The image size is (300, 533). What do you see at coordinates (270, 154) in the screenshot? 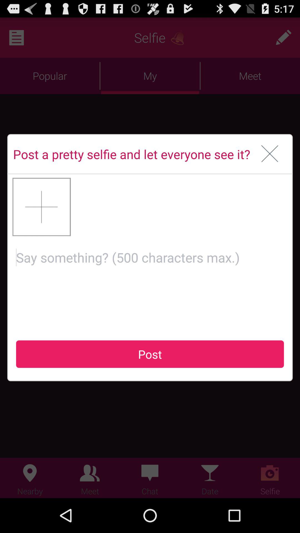
I see `open icon at the top right corner` at bounding box center [270, 154].